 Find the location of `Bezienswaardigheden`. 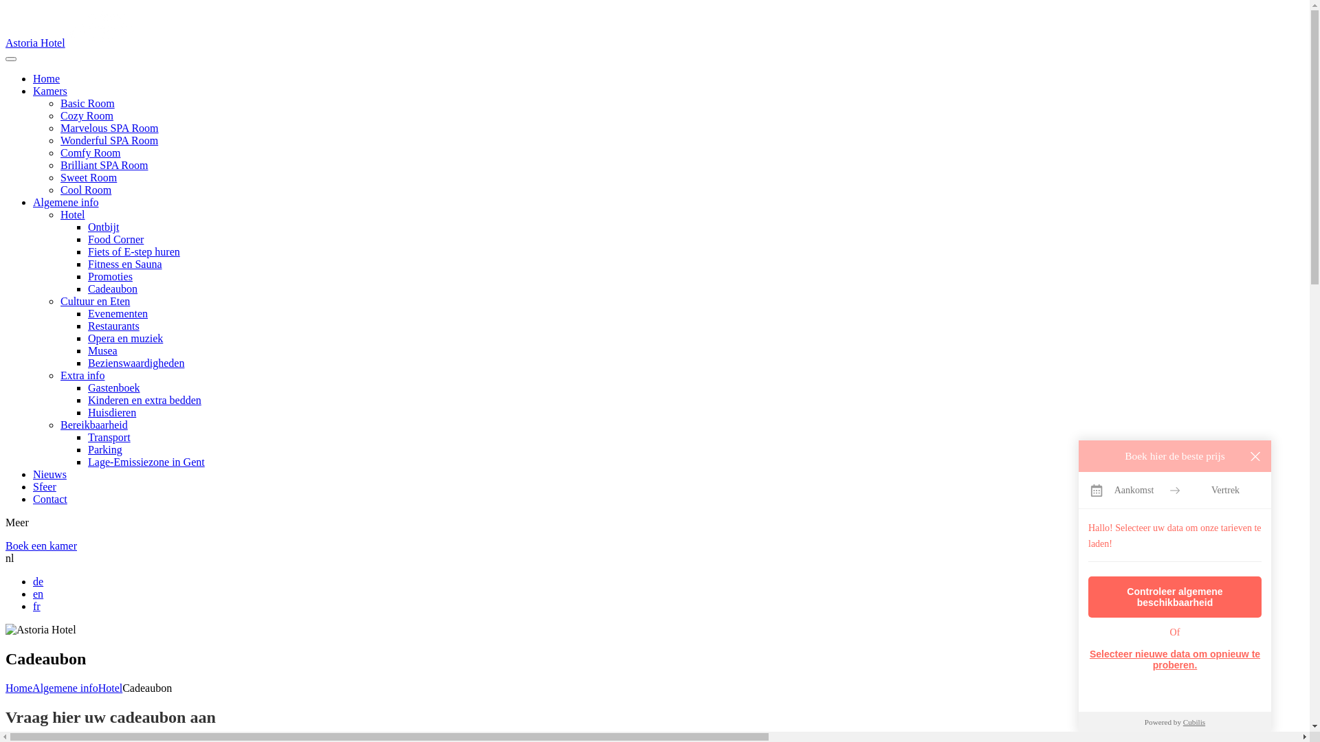

Bezienswaardigheden is located at coordinates (136, 363).